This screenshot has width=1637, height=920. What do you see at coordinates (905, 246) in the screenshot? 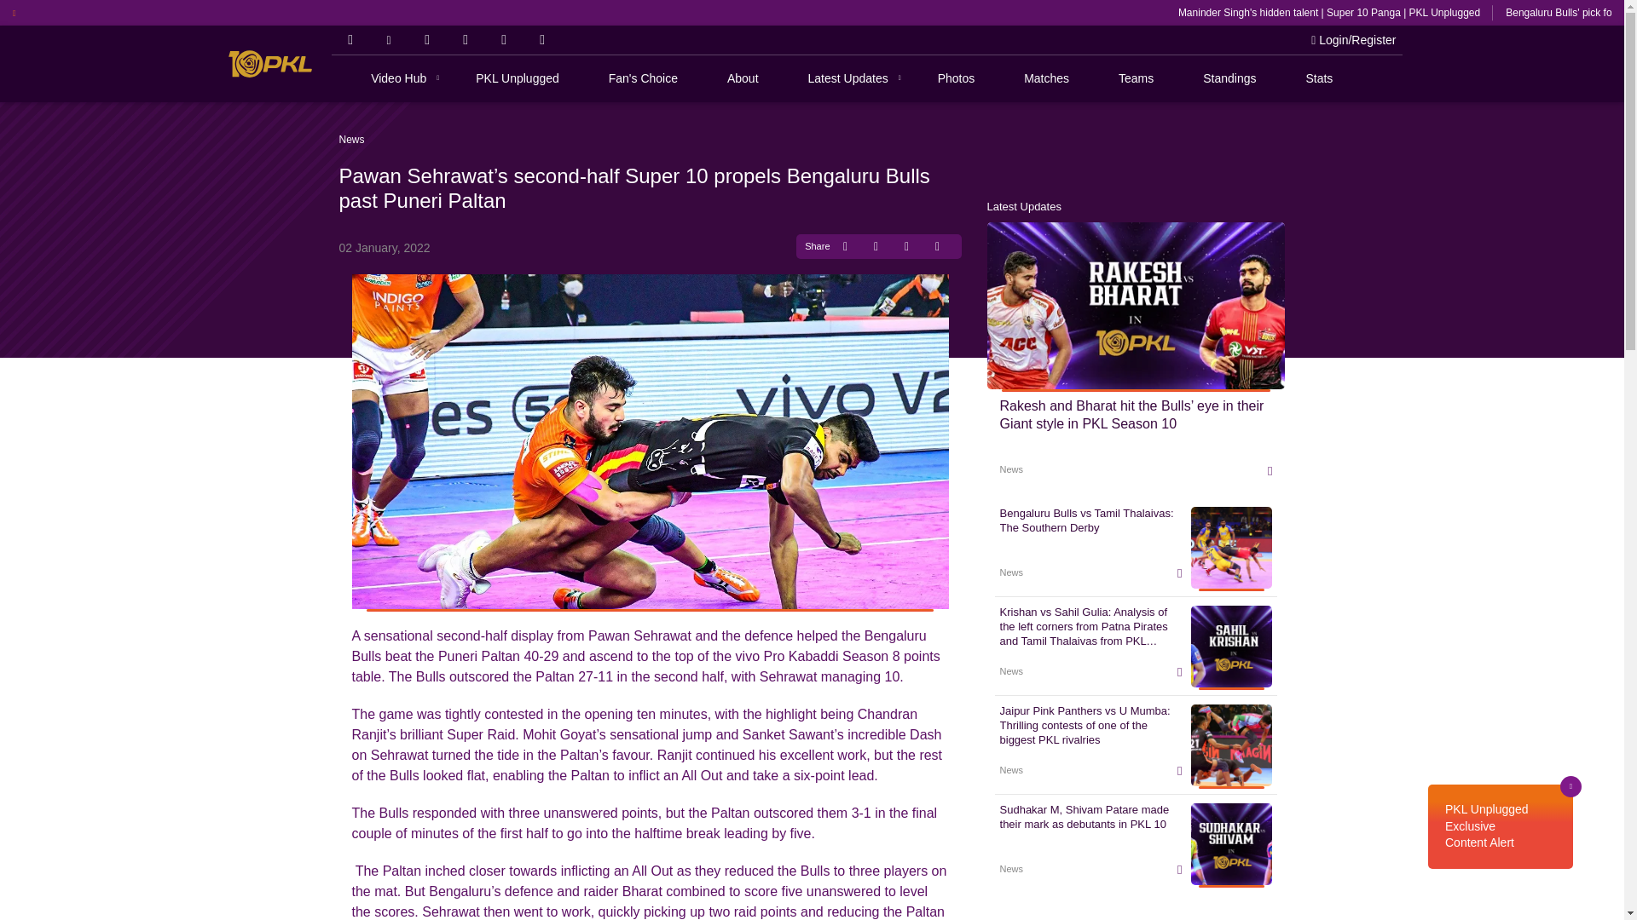
I see `Share on WhatsApp` at bounding box center [905, 246].